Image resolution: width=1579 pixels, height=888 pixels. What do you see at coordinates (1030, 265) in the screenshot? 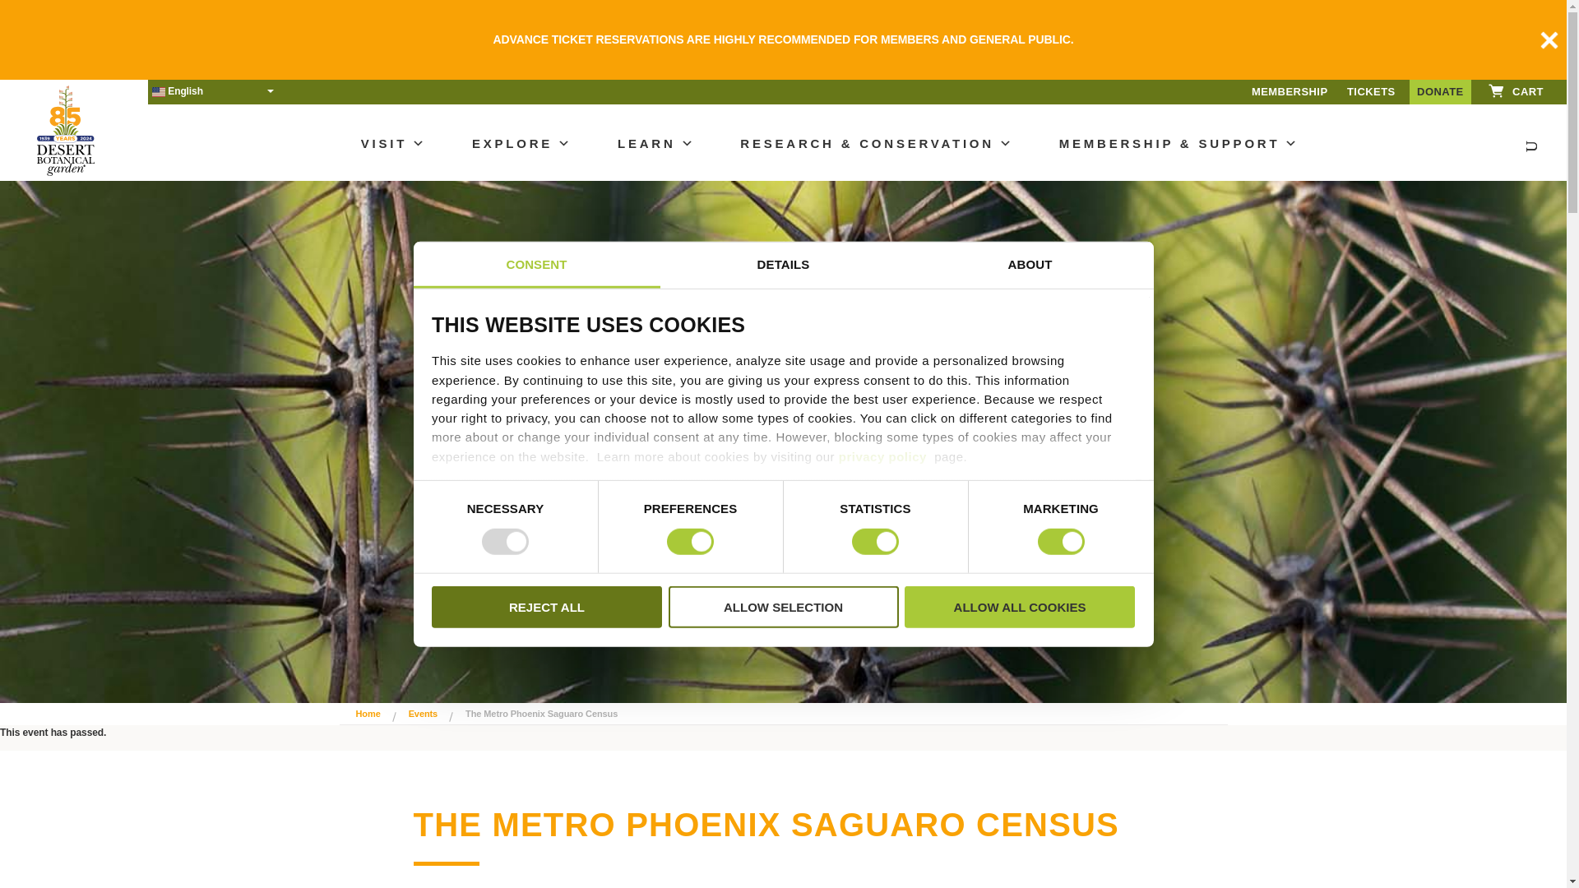
I see `ABOUT` at bounding box center [1030, 265].